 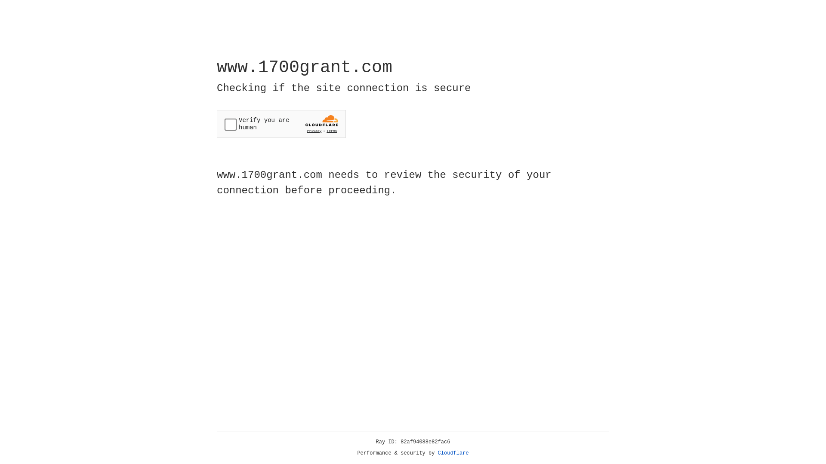 I want to click on Widget containing a Cloudflare security challenge, so click(x=281, y=124).